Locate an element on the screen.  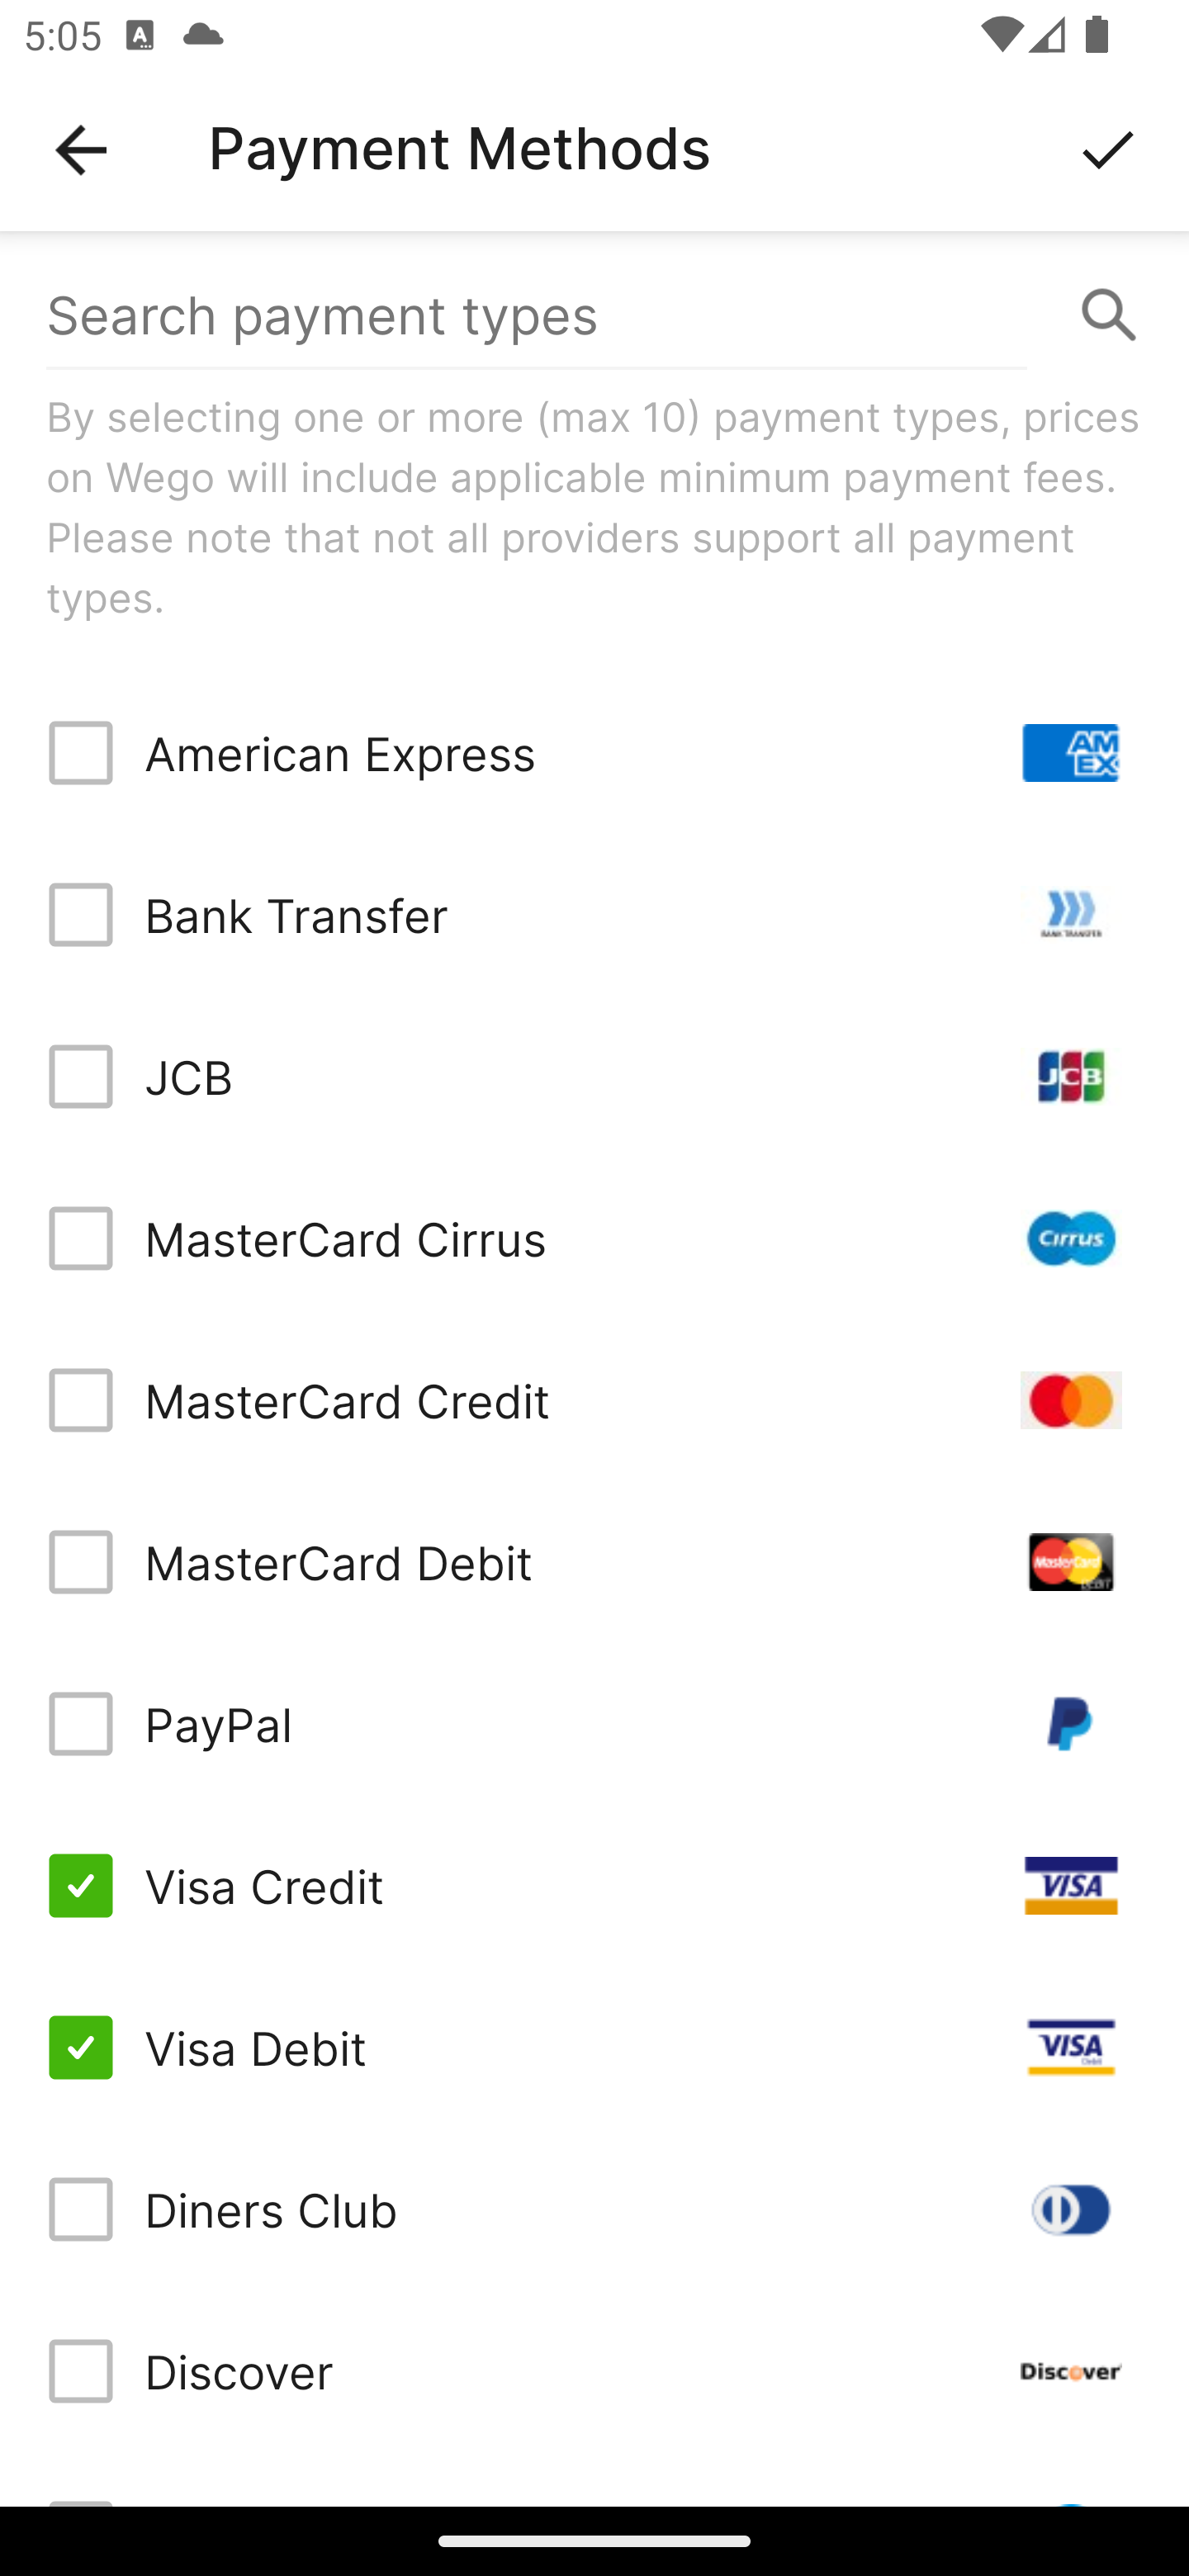
MasterCard Credit is located at coordinates (594, 1399).